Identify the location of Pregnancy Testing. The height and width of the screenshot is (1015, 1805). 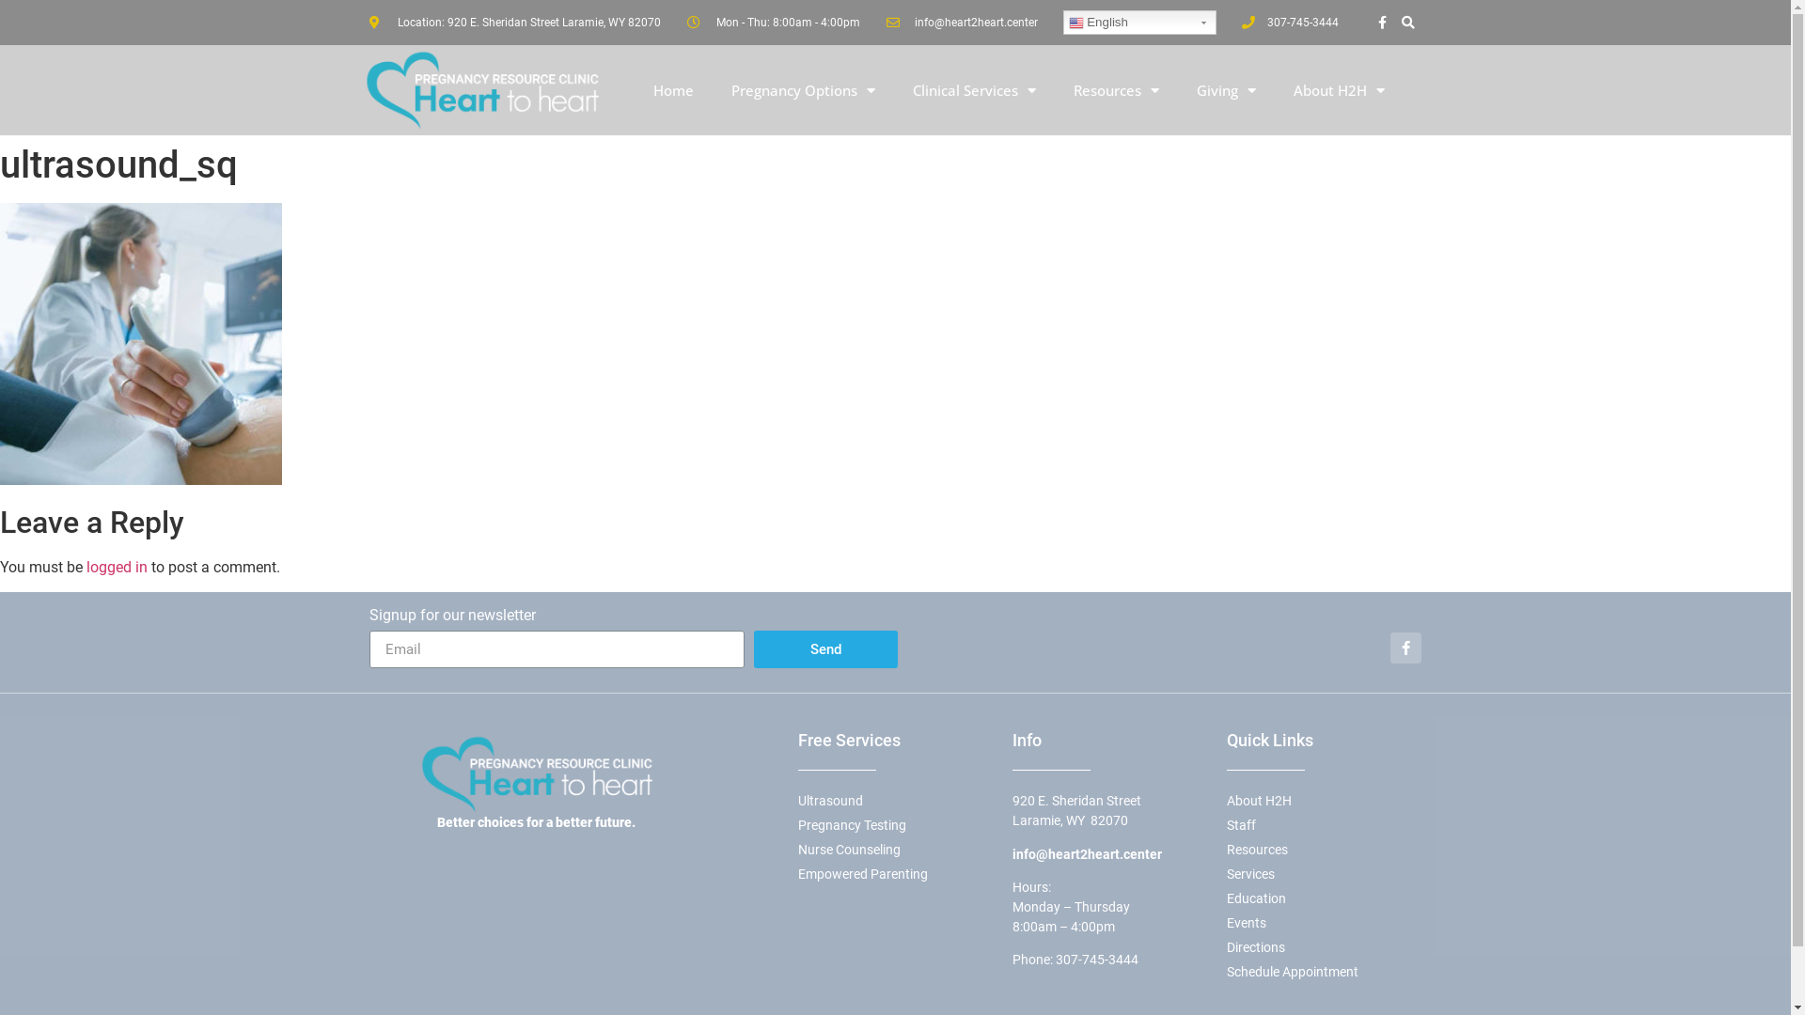
(895, 825).